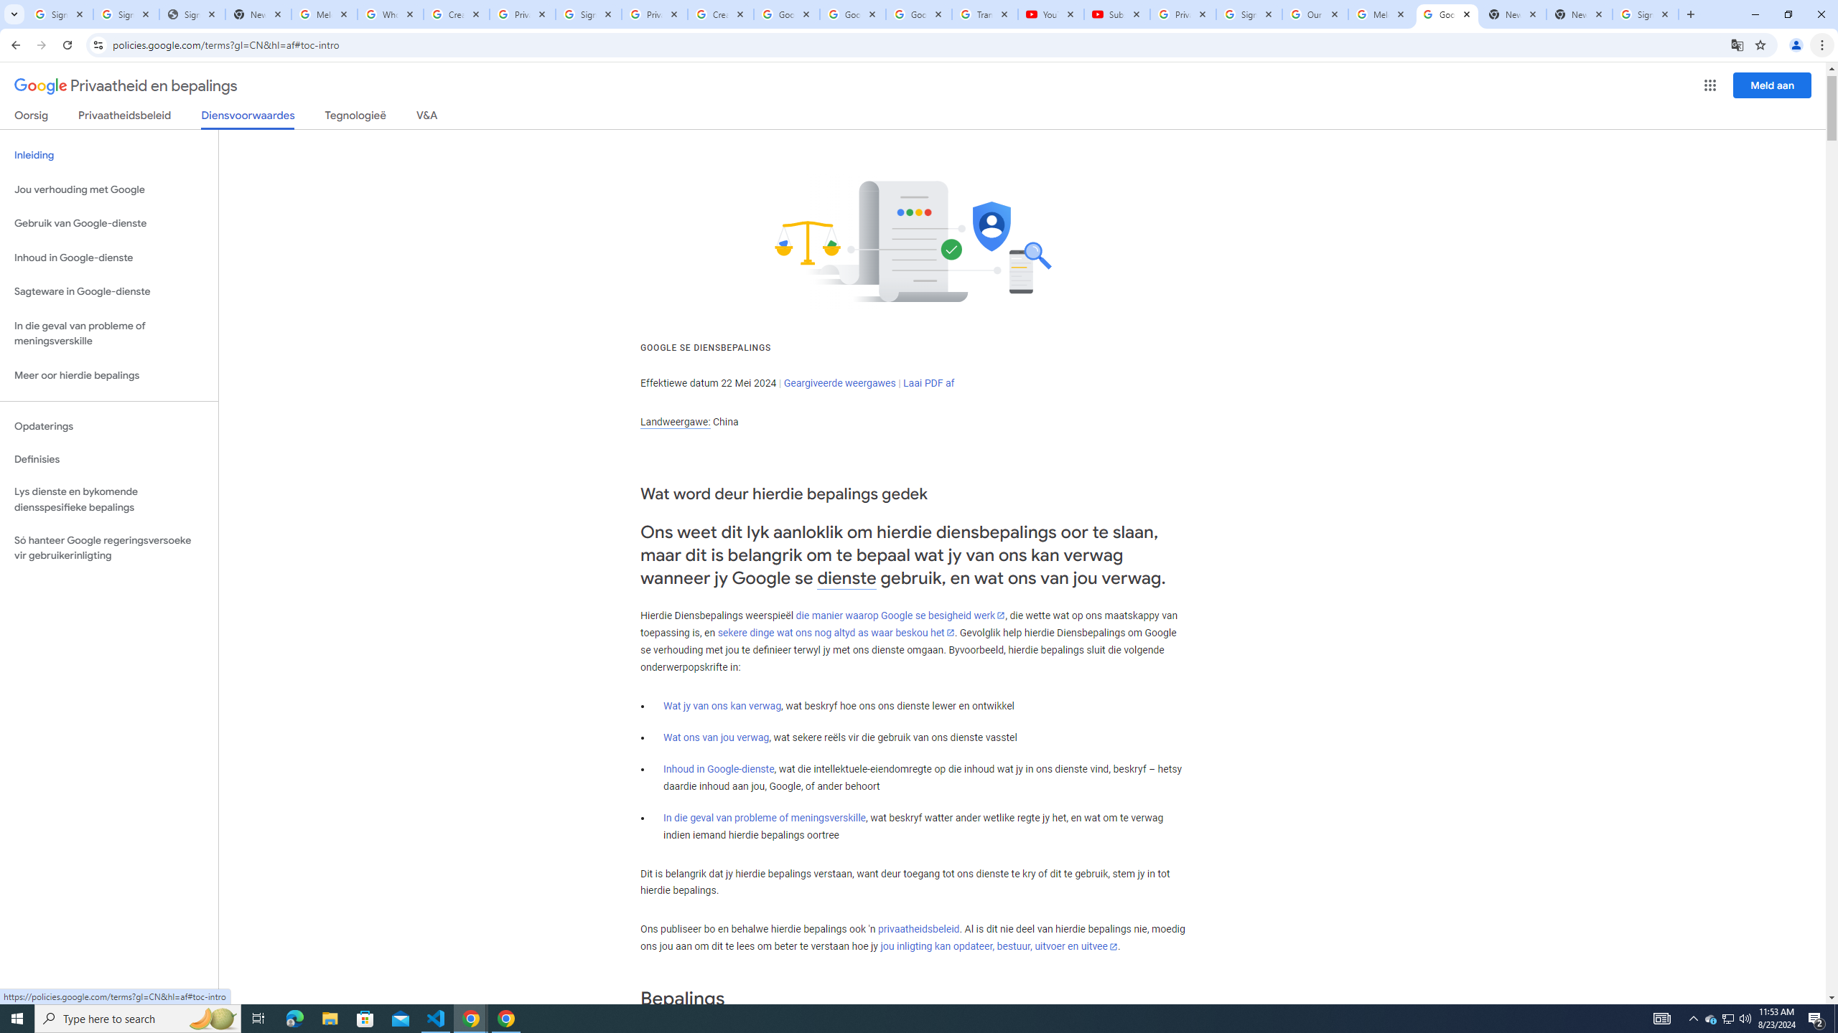 The image size is (1838, 1033). Describe the element at coordinates (109, 155) in the screenshot. I see `Inleiding` at that location.